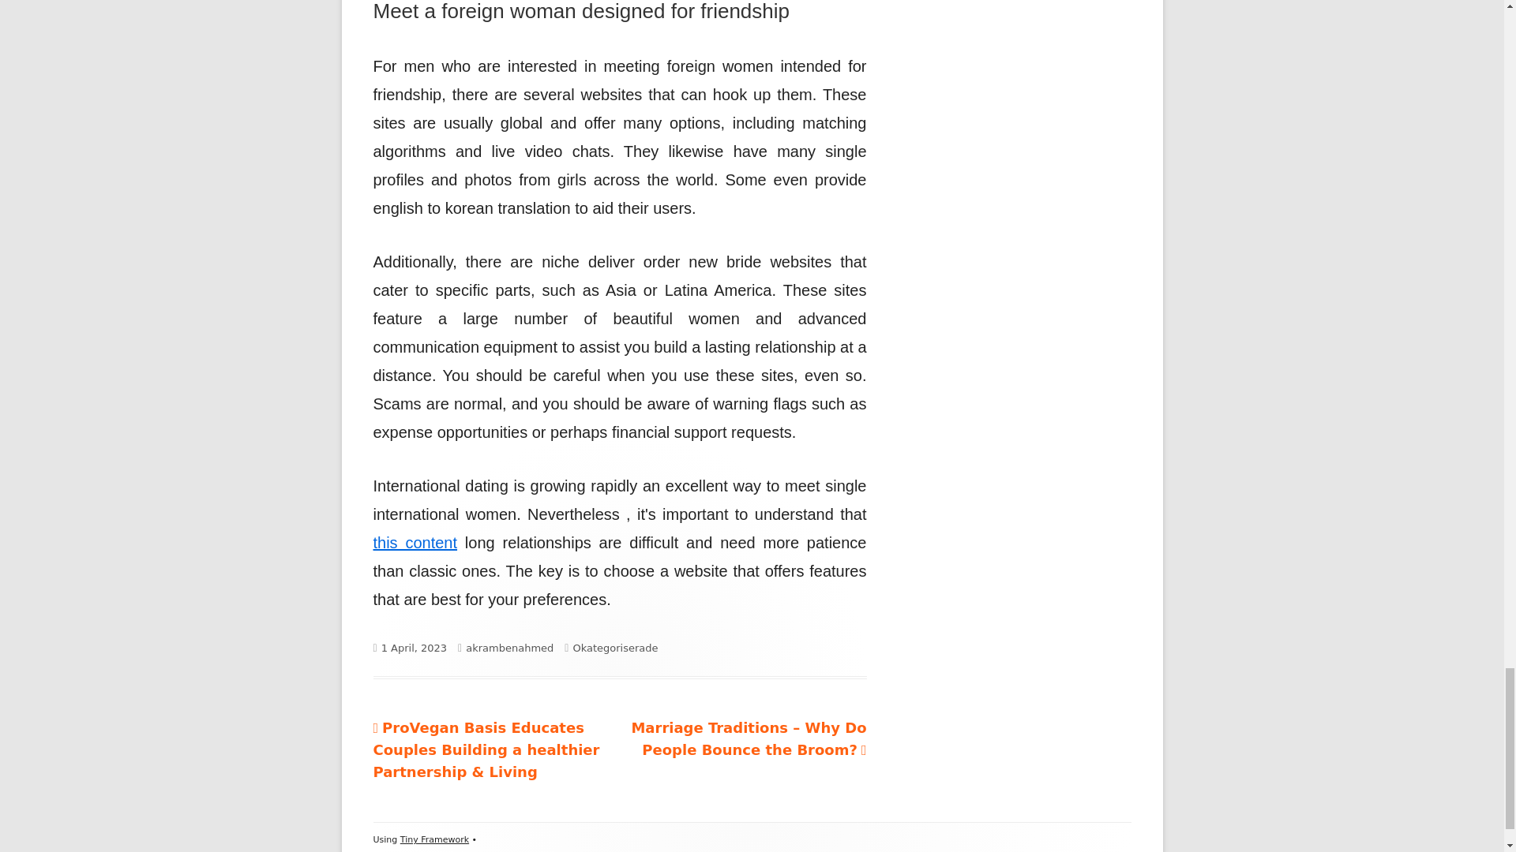  What do you see at coordinates (415, 543) in the screenshot?
I see `this content` at bounding box center [415, 543].